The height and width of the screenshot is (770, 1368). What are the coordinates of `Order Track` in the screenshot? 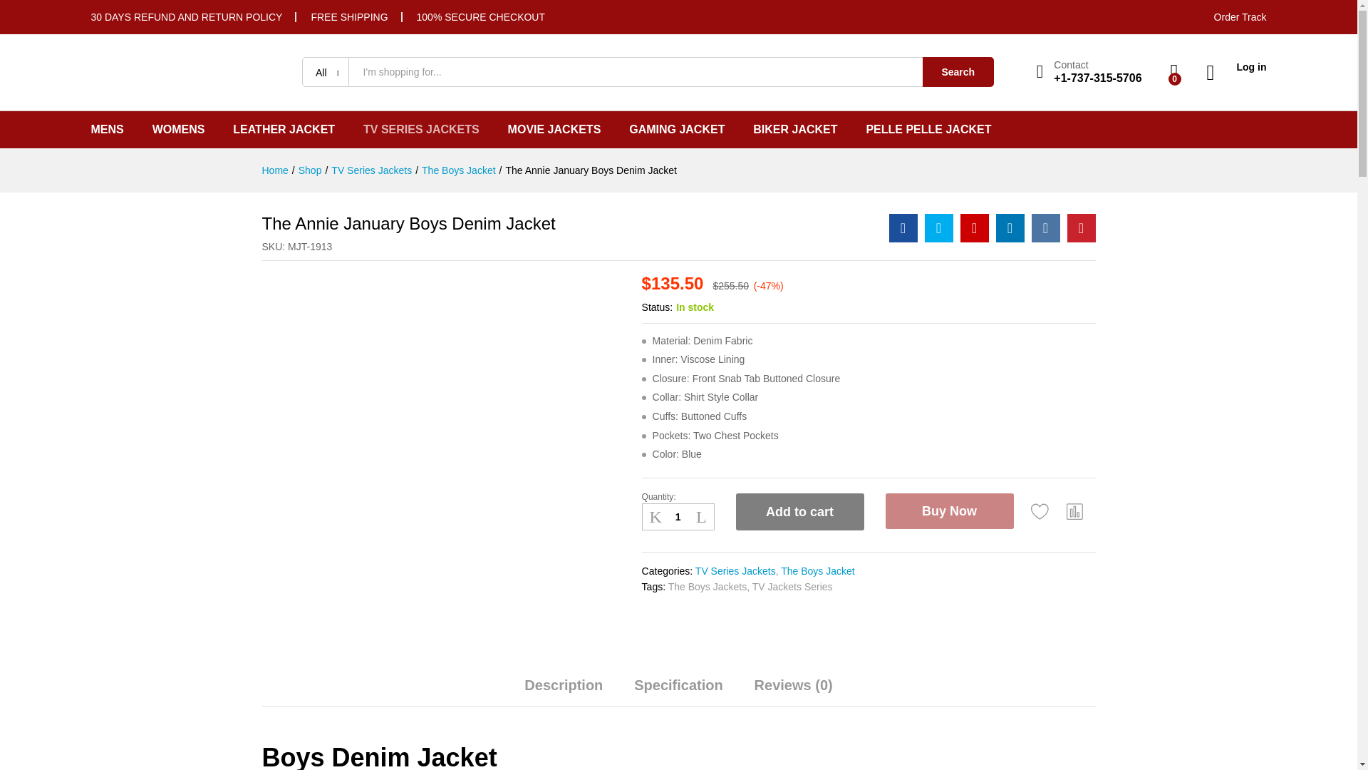 It's located at (1240, 17).